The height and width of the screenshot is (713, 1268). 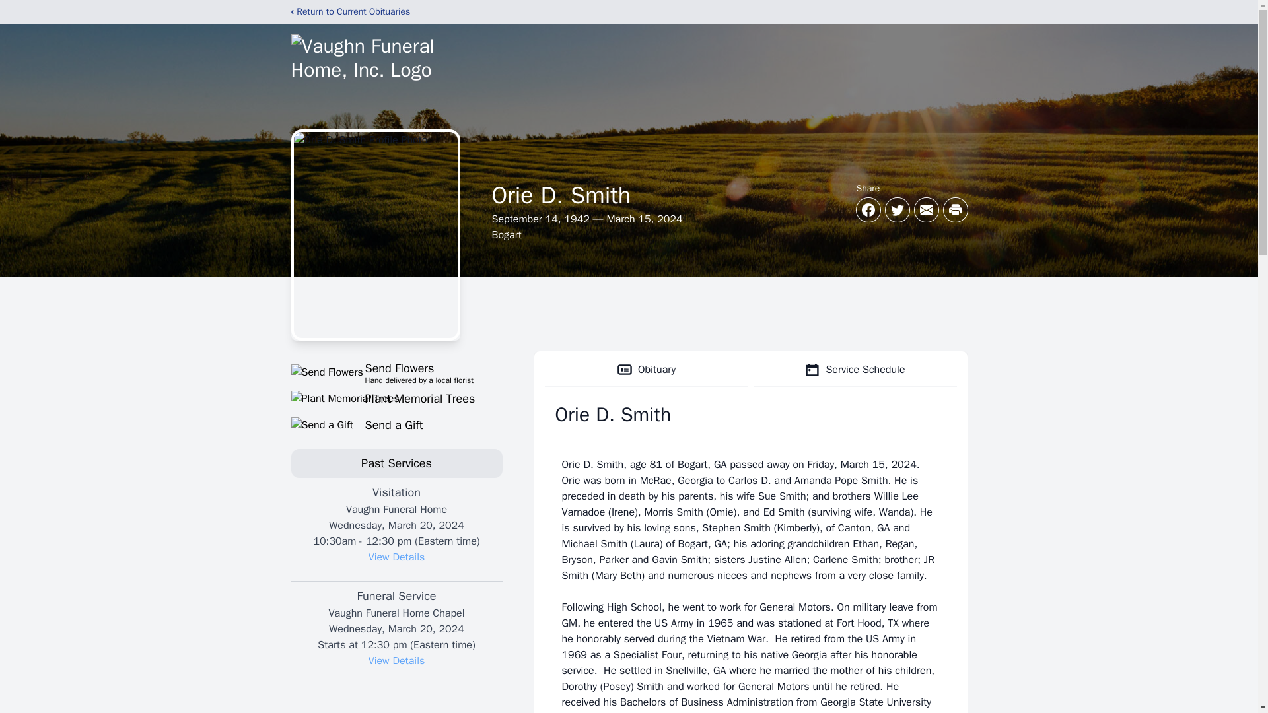 What do you see at coordinates (396, 424) in the screenshot?
I see `Send a Gift` at bounding box center [396, 424].